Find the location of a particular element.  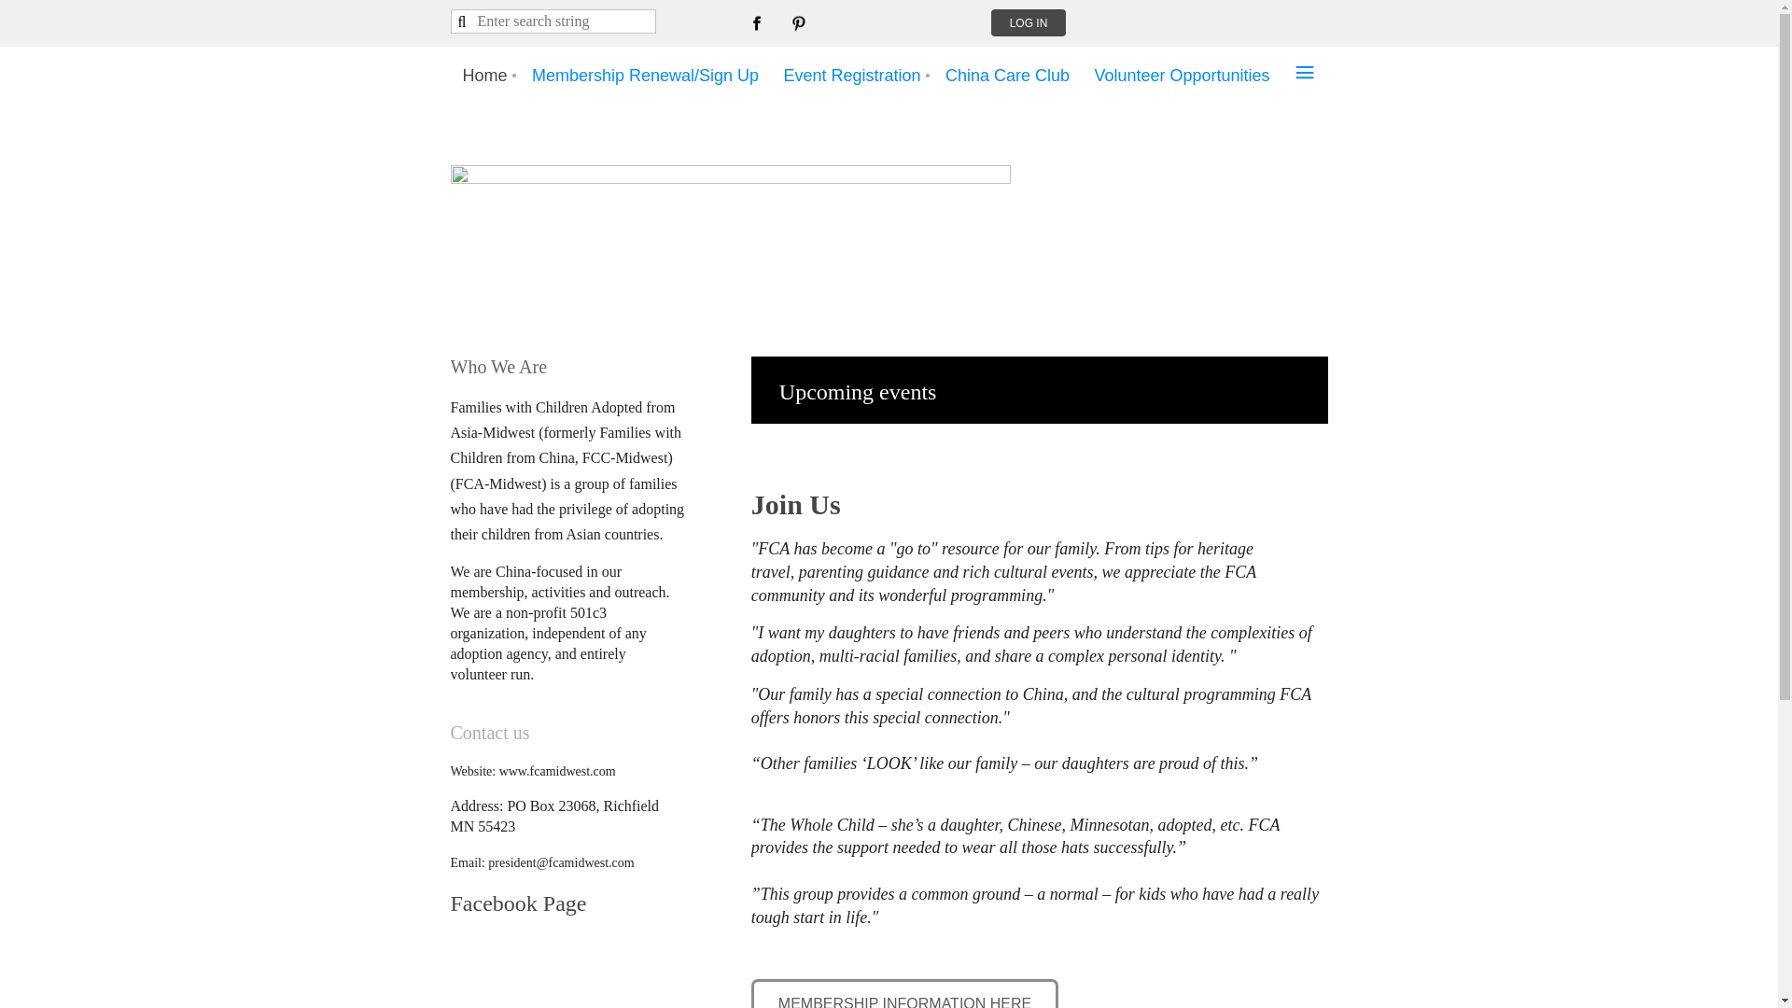

China Care Club is located at coordinates (1008, 75).